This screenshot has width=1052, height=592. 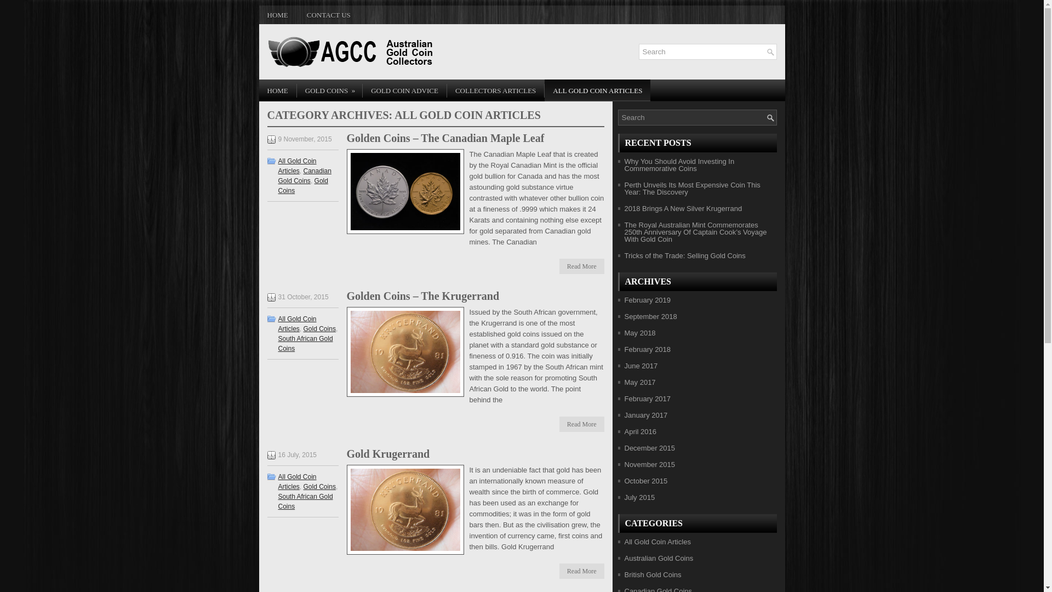 I want to click on Gold Krugerrand, so click(x=388, y=454).